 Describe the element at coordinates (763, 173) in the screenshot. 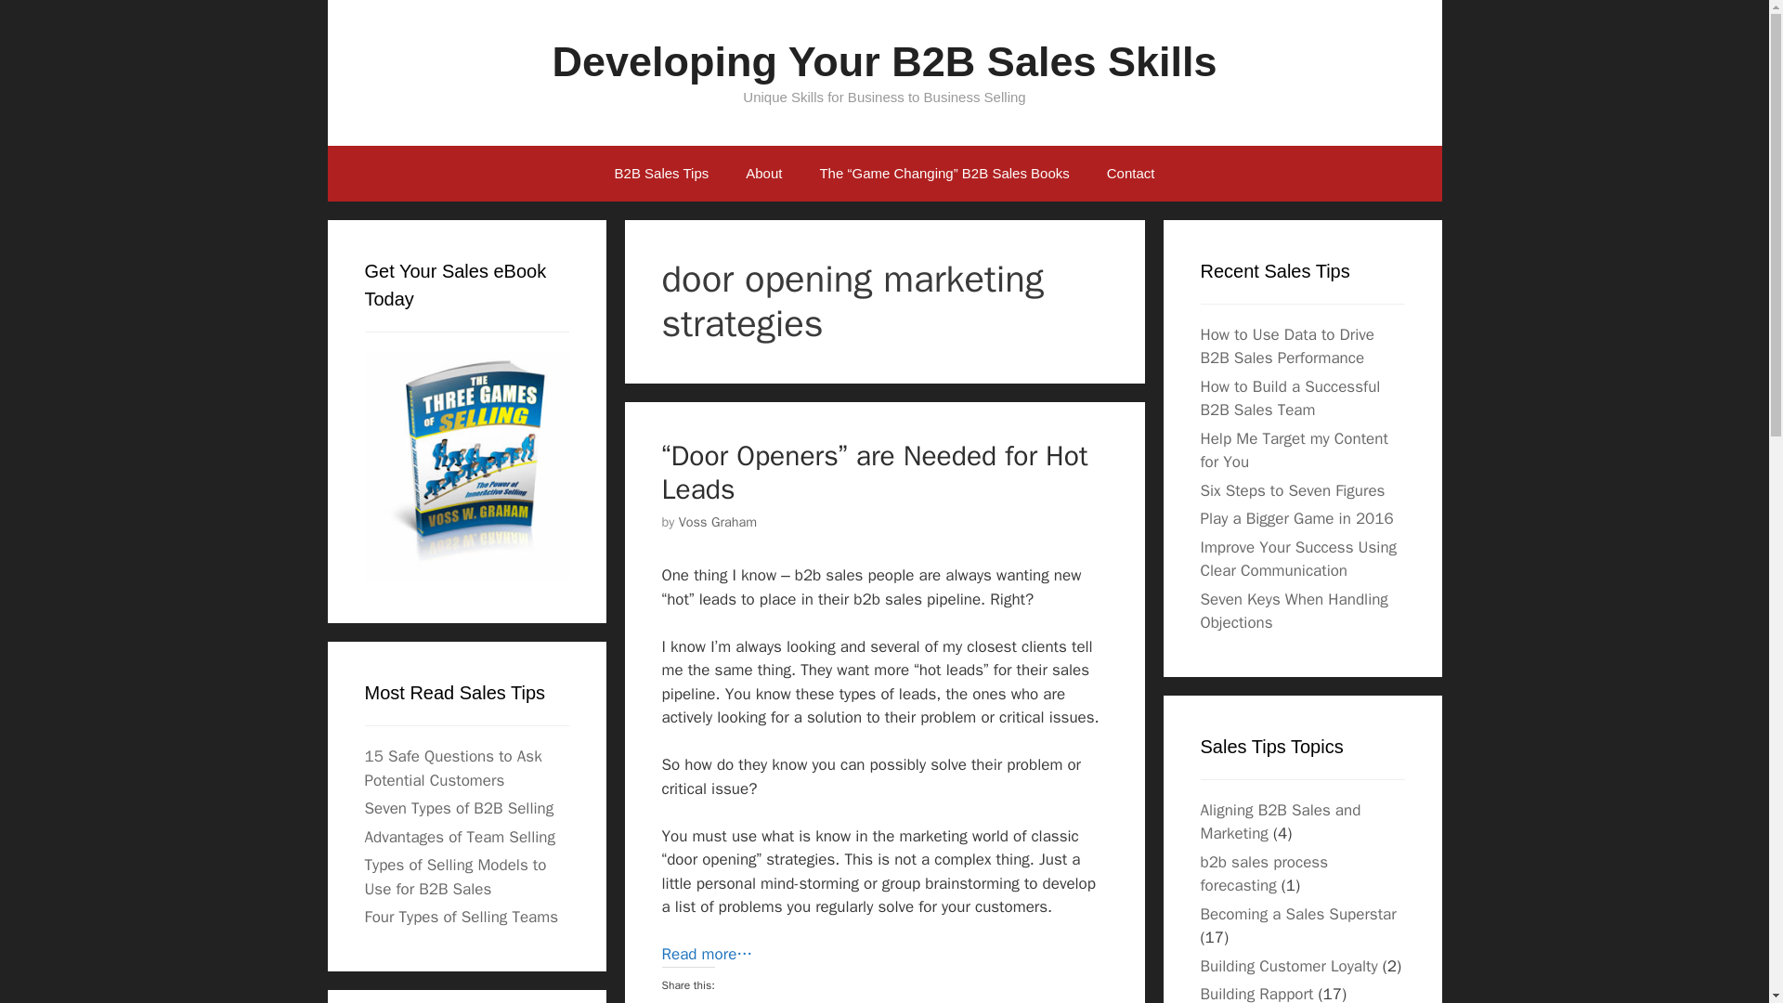

I see `About` at that location.